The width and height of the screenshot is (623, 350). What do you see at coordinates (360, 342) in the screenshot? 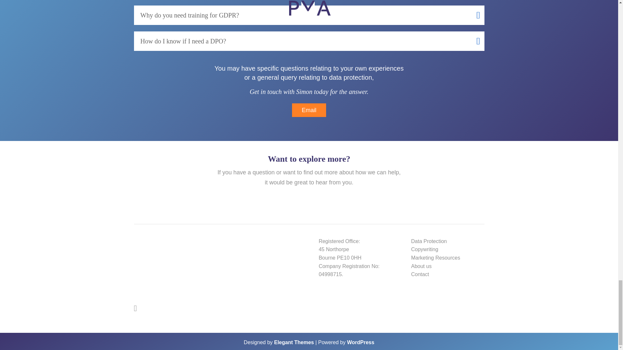
I see `WordPress` at bounding box center [360, 342].